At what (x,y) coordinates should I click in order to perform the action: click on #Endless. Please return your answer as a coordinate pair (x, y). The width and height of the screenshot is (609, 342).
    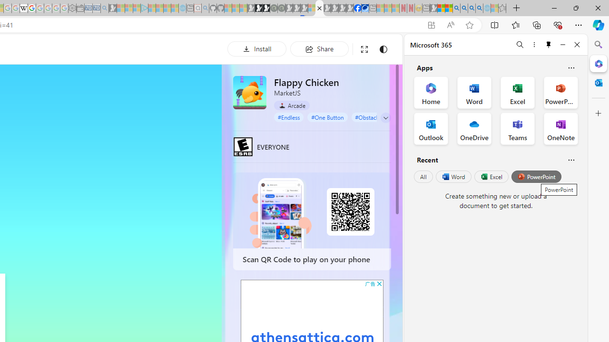
    Looking at the image, I should click on (289, 117).